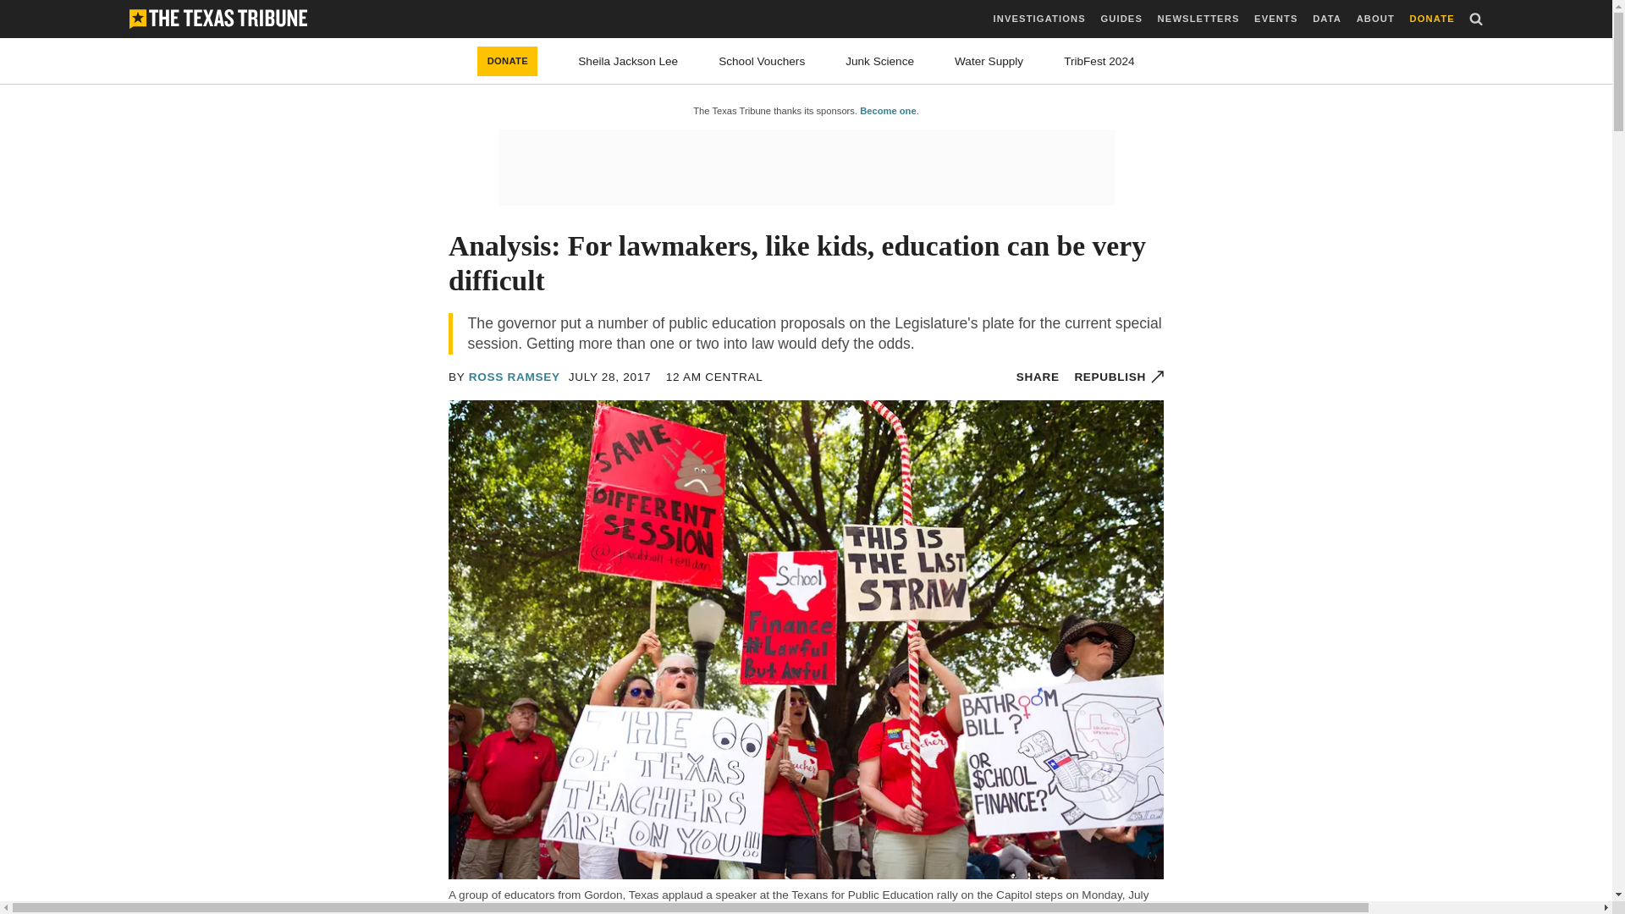 The height and width of the screenshot is (914, 1625). What do you see at coordinates (1039, 19) in the screenshot?
I see `INVESTIGATIONS` at bounding box center [1039, 19].